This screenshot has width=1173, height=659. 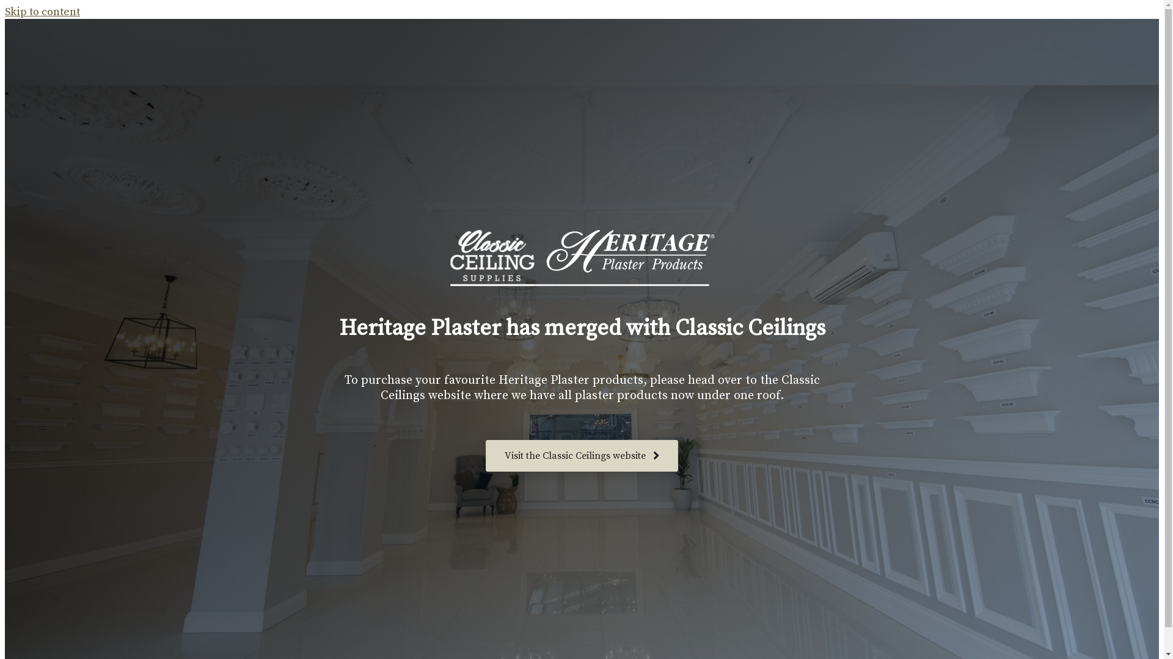 I want to click on Skip to content, so click(x=43, y=12).